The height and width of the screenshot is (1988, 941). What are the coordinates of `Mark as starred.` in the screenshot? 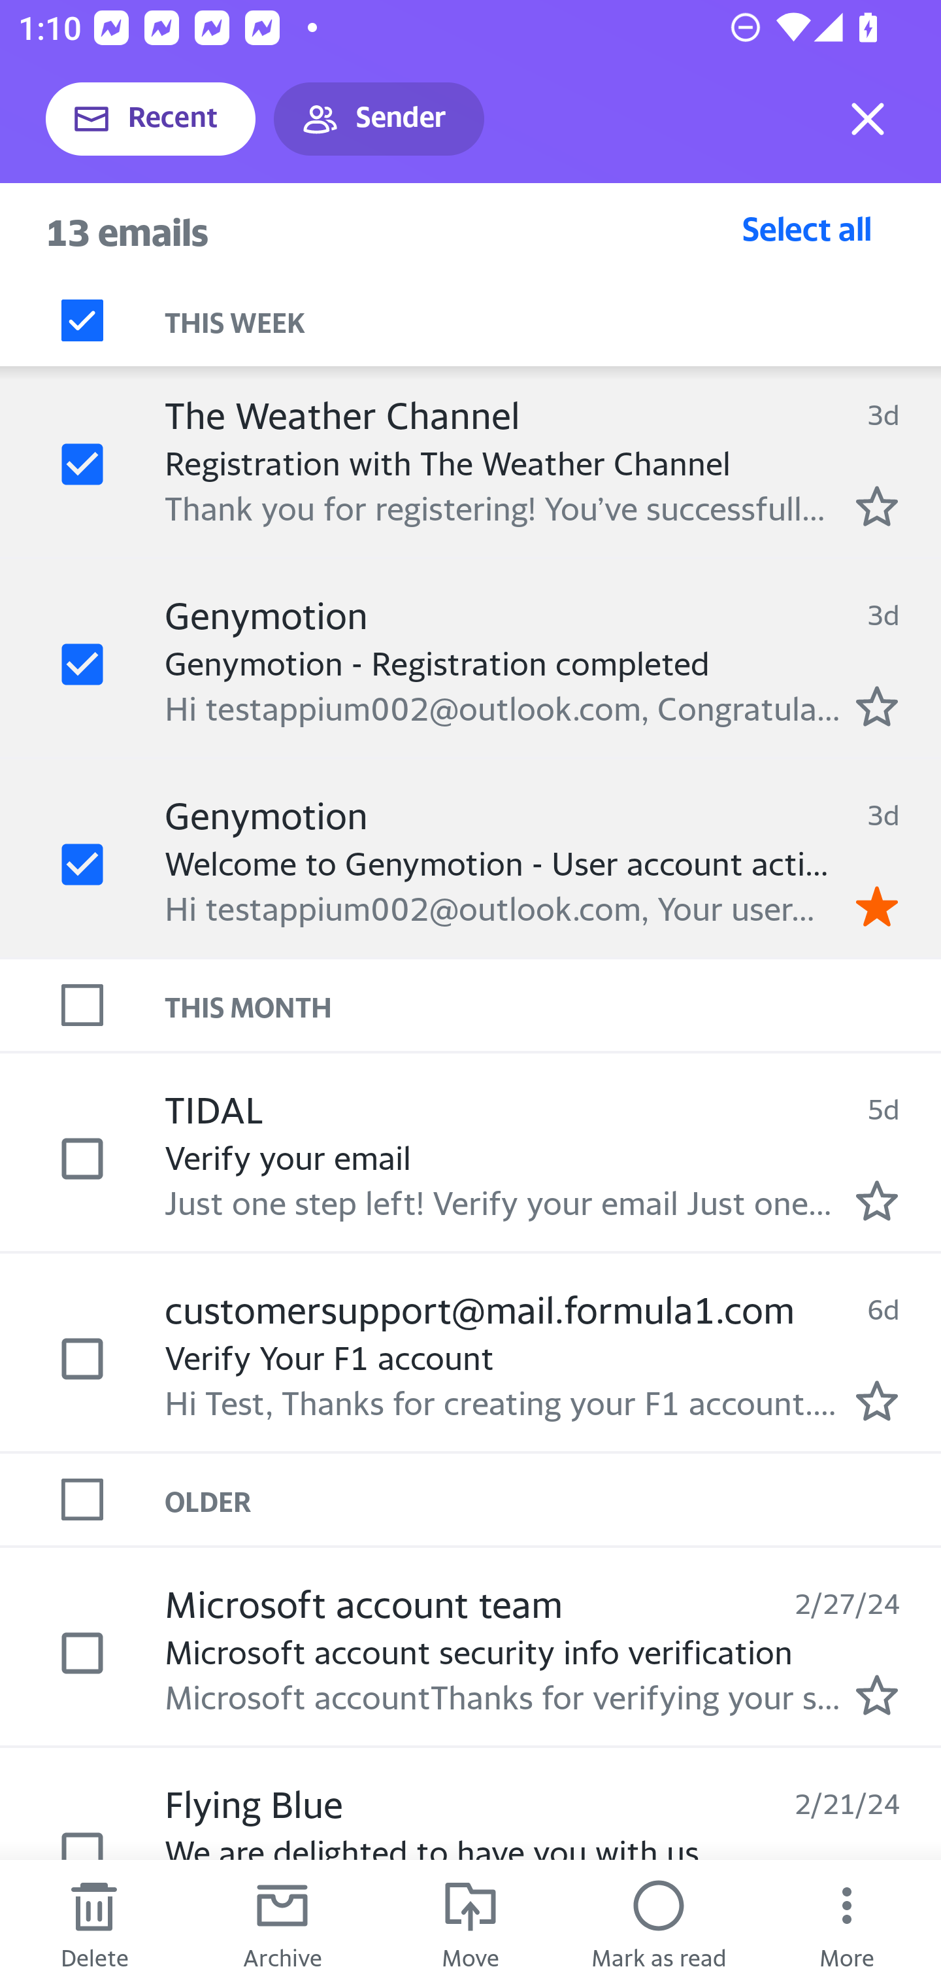 It's located at (877, 706).